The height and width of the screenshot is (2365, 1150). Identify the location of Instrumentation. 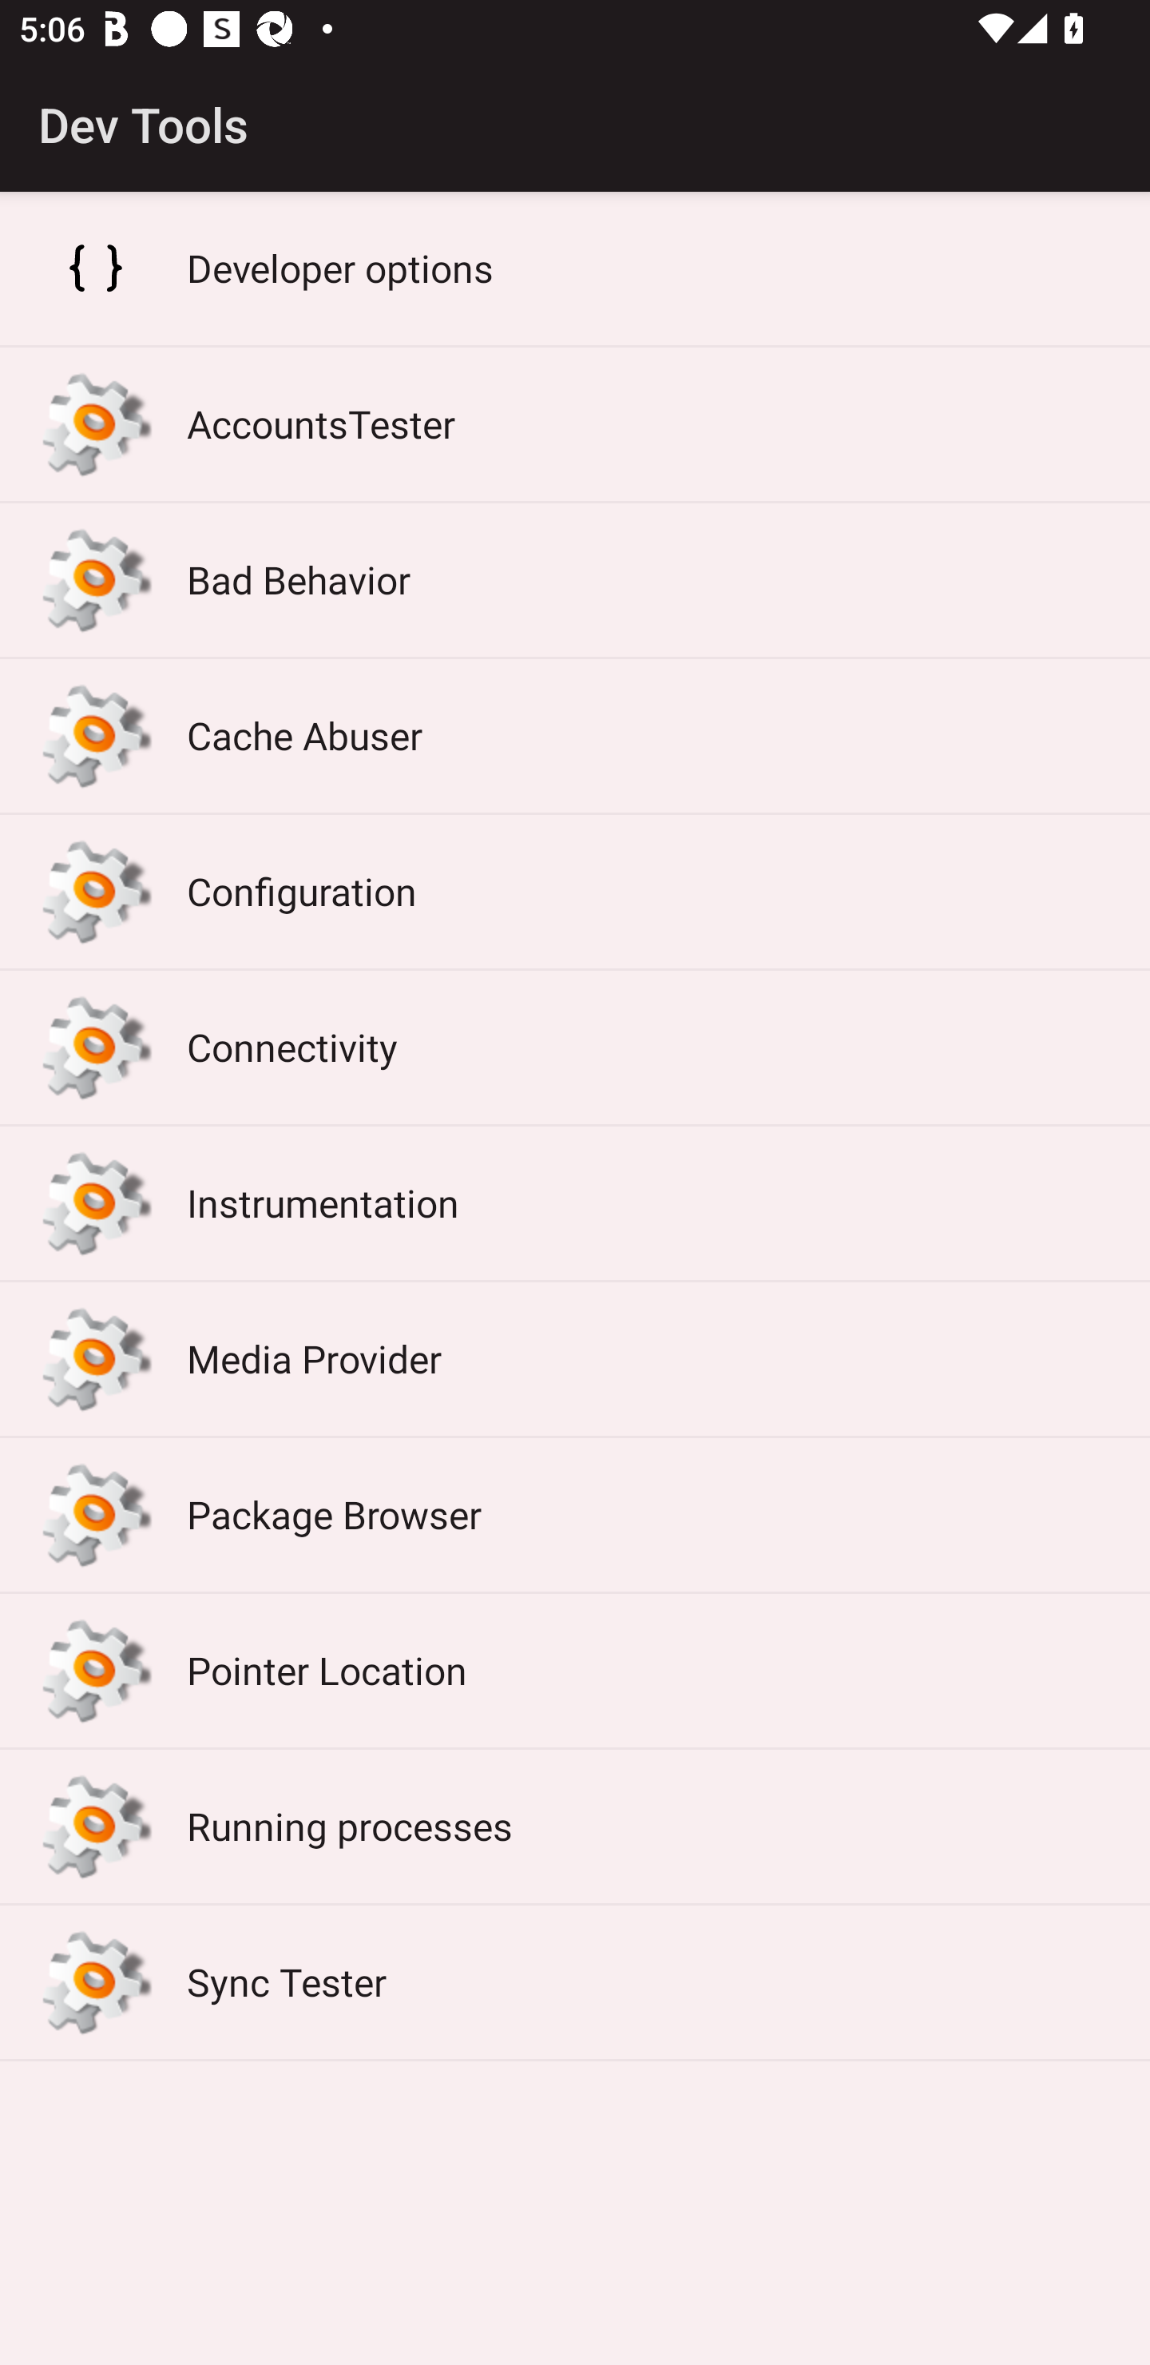
(575, 1202).